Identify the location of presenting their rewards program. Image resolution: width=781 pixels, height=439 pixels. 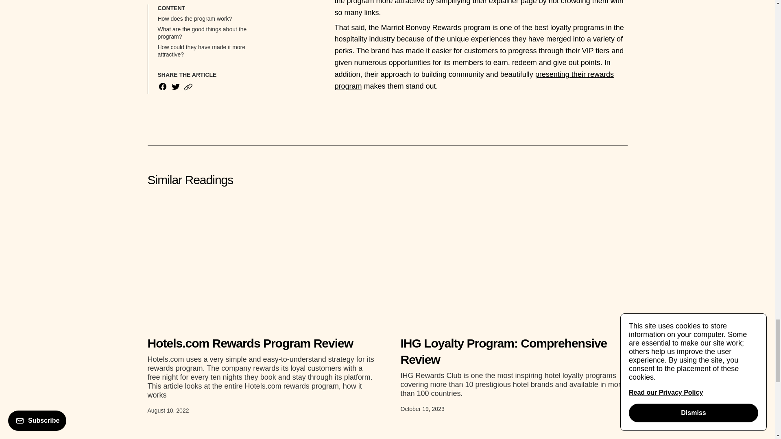
(473, 80).